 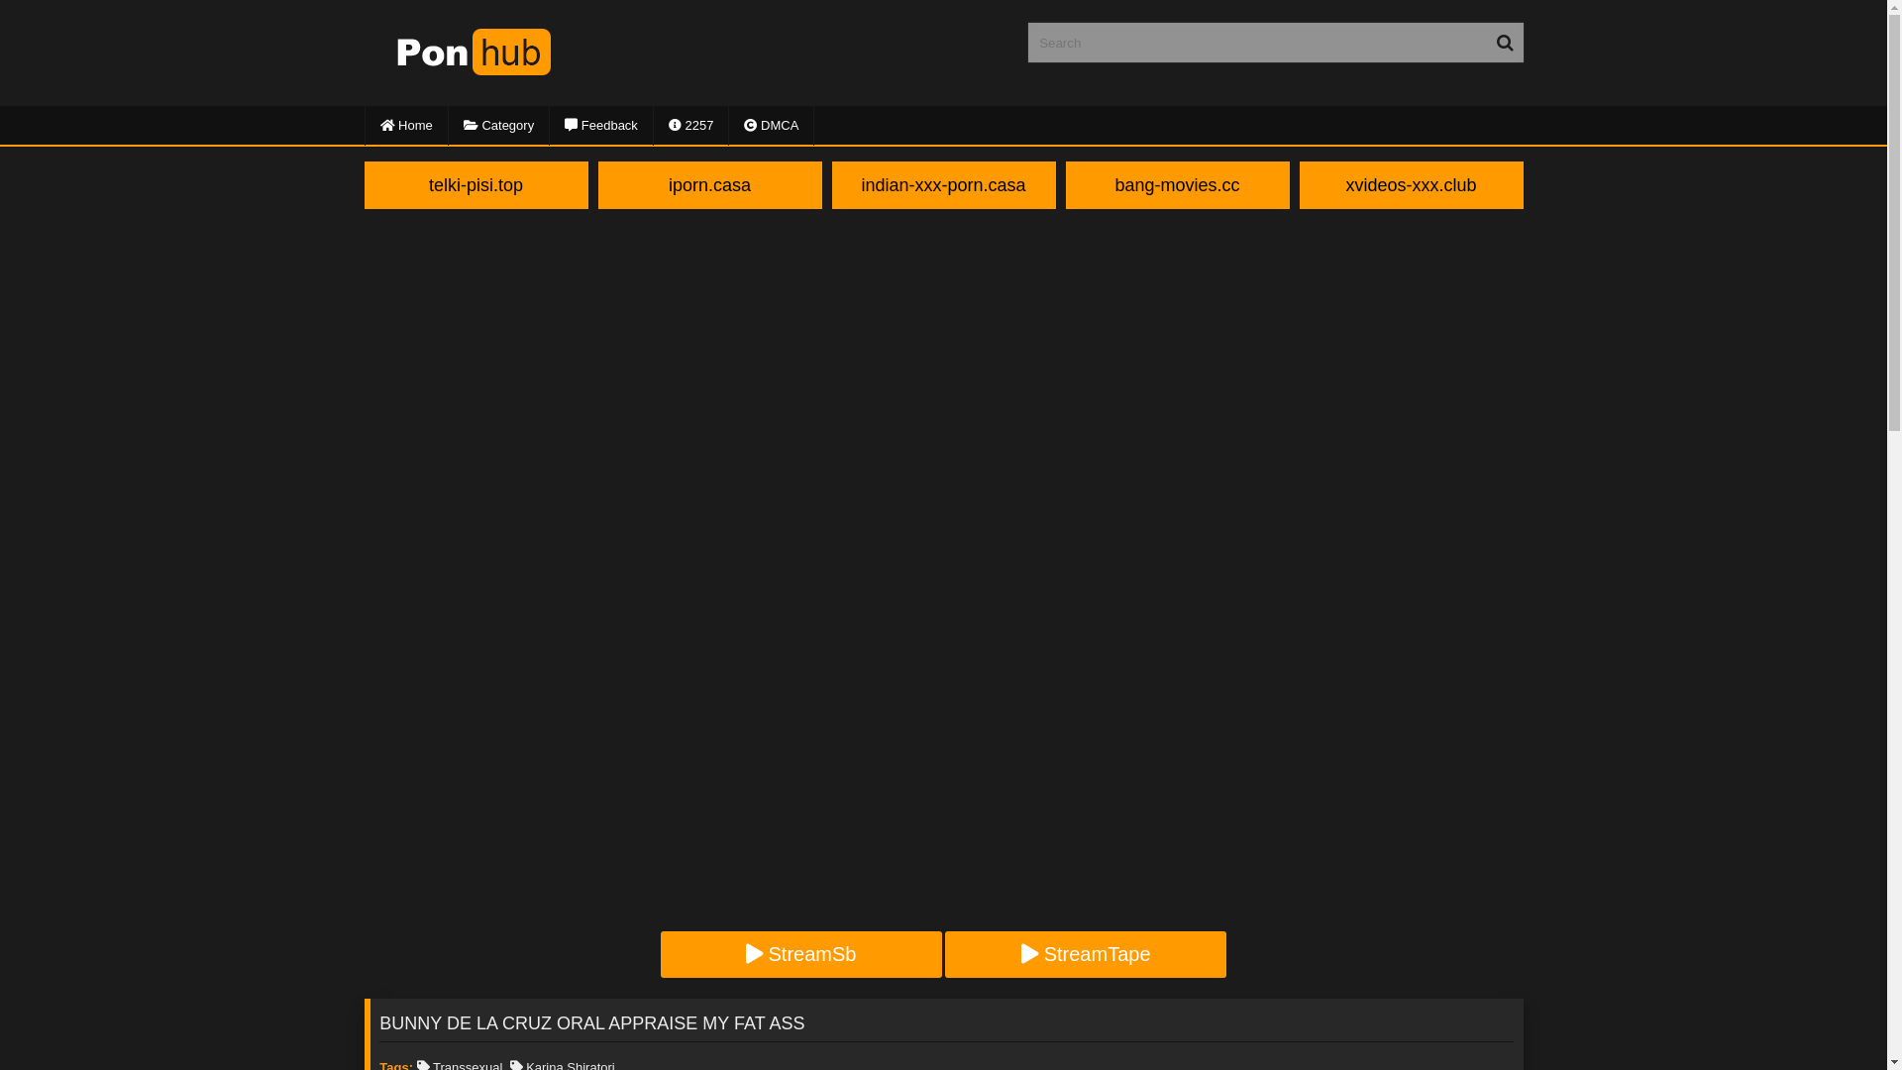 What do you see at coordinates (499, 125) in the screenshot?
I see `Category` at bounding box center [499, 125].